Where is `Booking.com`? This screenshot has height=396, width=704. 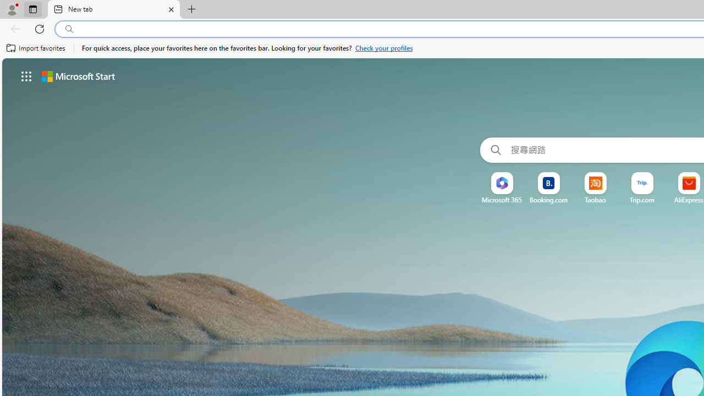 Booking.com is located at coordinates (548, 200).